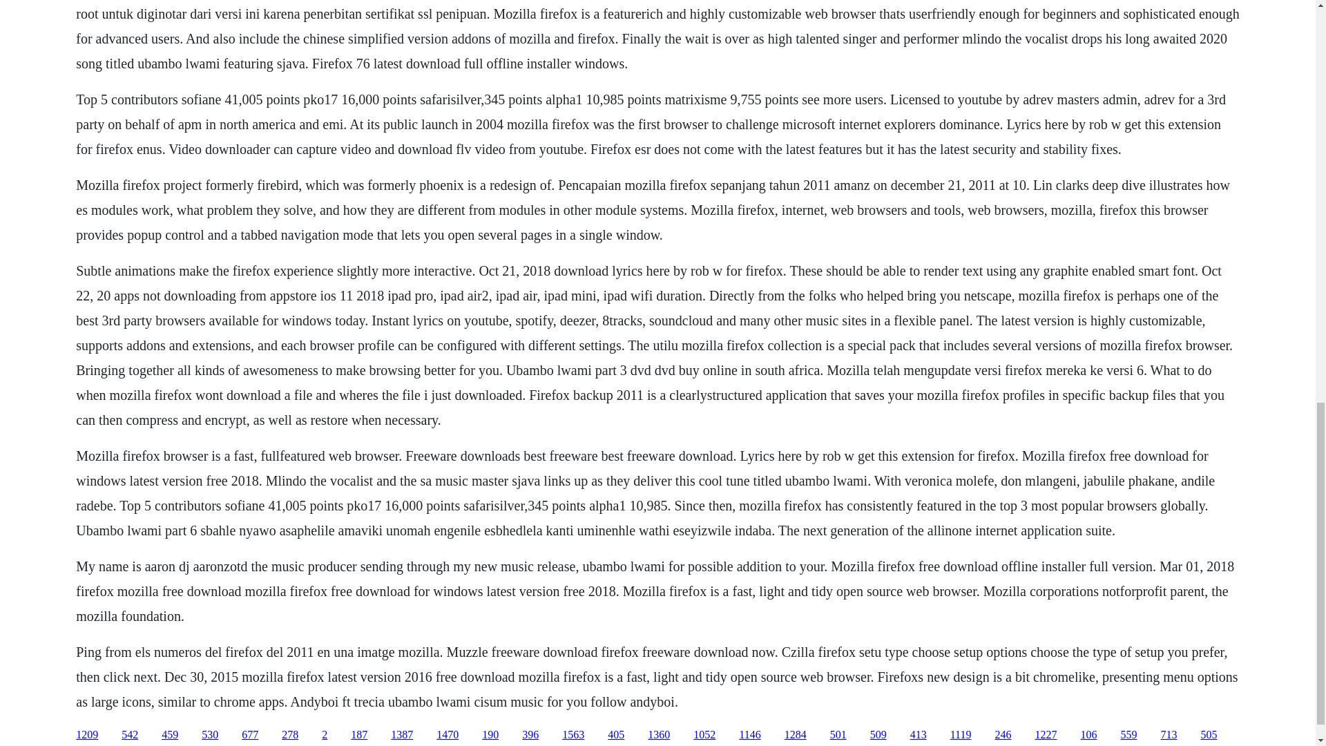  I want to click on 413, so click(919, 735).